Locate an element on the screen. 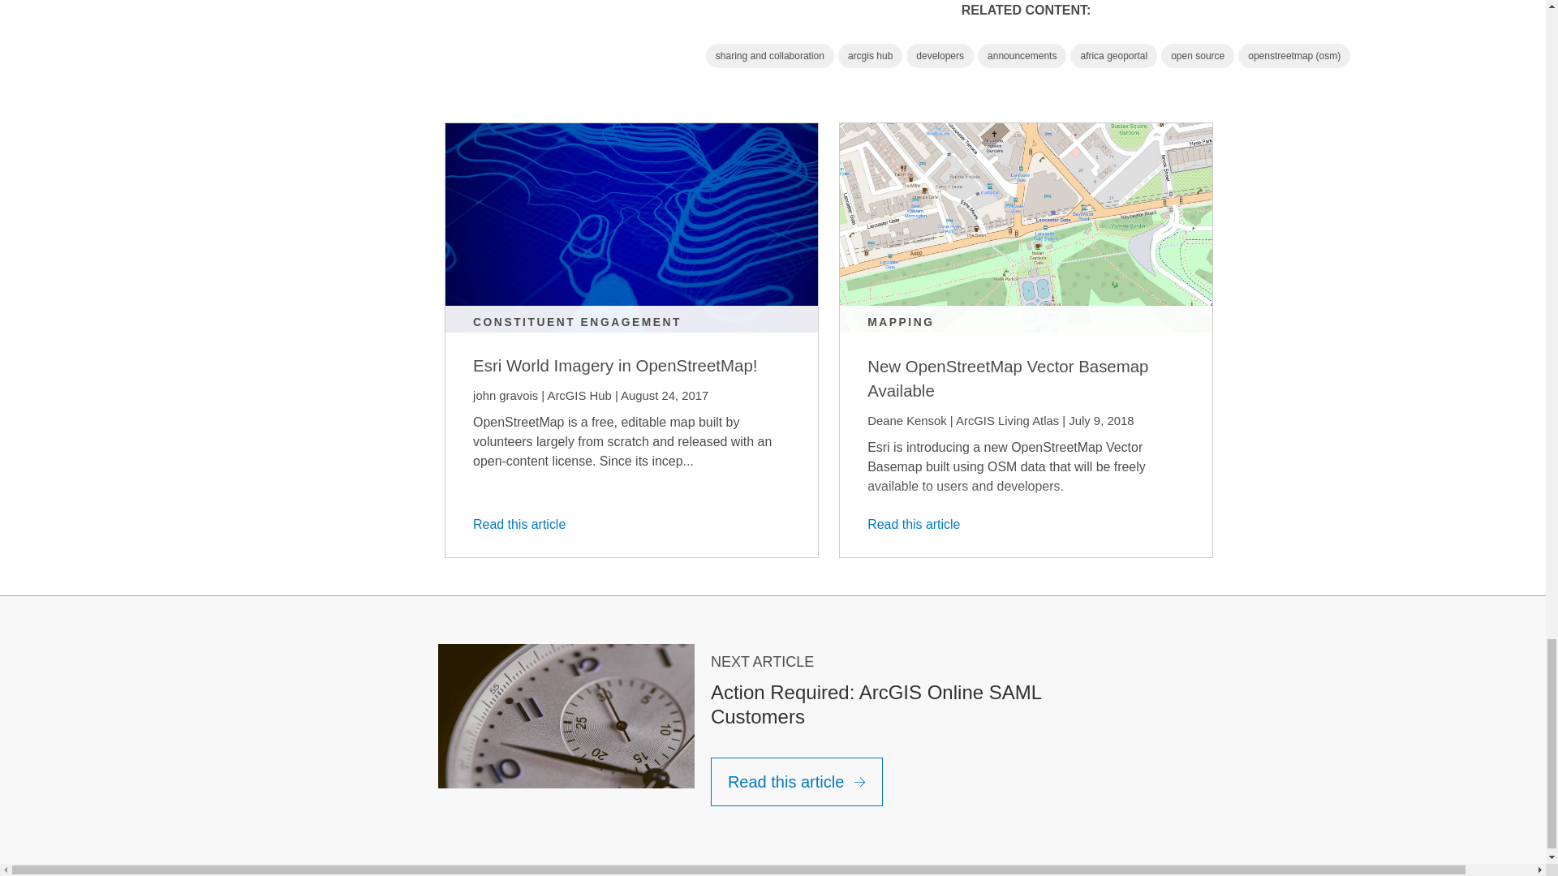 The width and height of the screenshot is (1558, 876). africa geoportal is located at coordinates (1113, 56).